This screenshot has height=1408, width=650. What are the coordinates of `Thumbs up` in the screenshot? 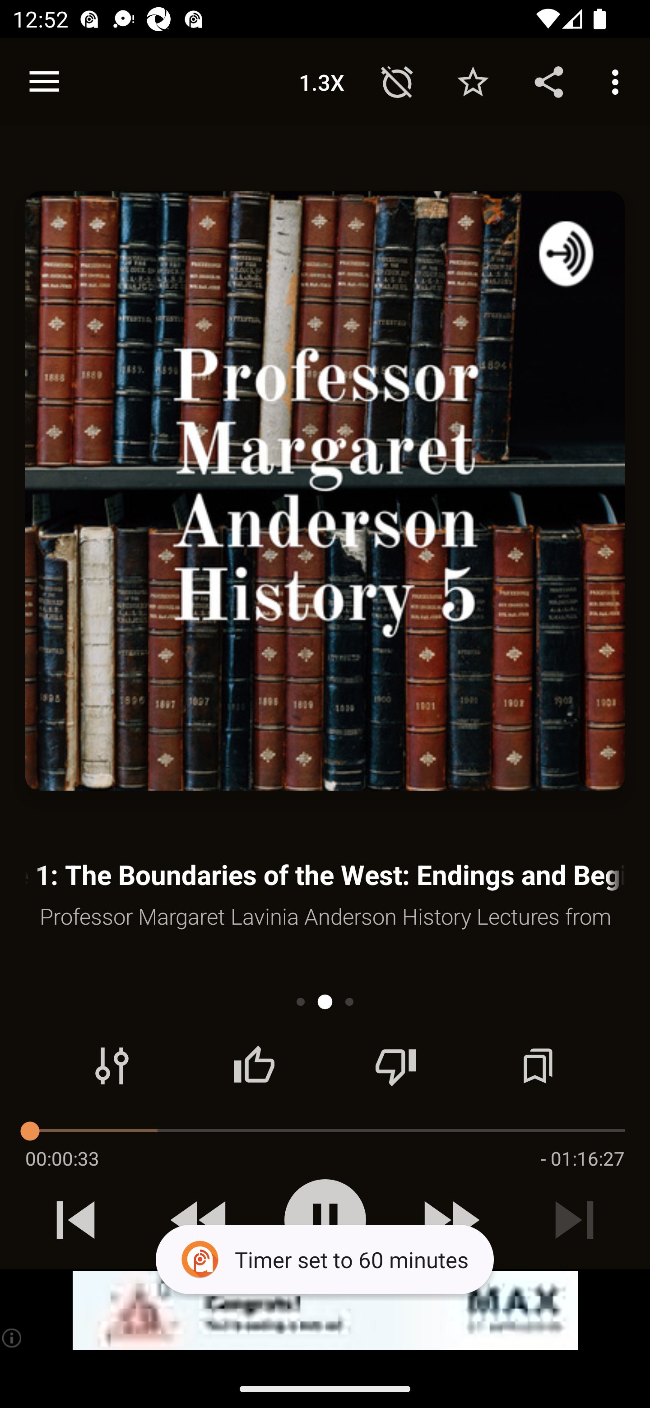 It's located at (254, 1066).